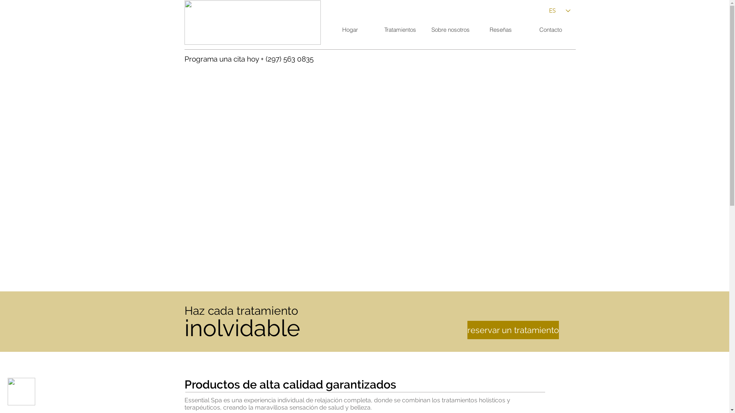 Image resolution: width=735 pixels, height=413 pixels. What do you see at coordinates (400, 30) in the screenshot?
I see `Tratamientos` at bounding box center [400, 30].